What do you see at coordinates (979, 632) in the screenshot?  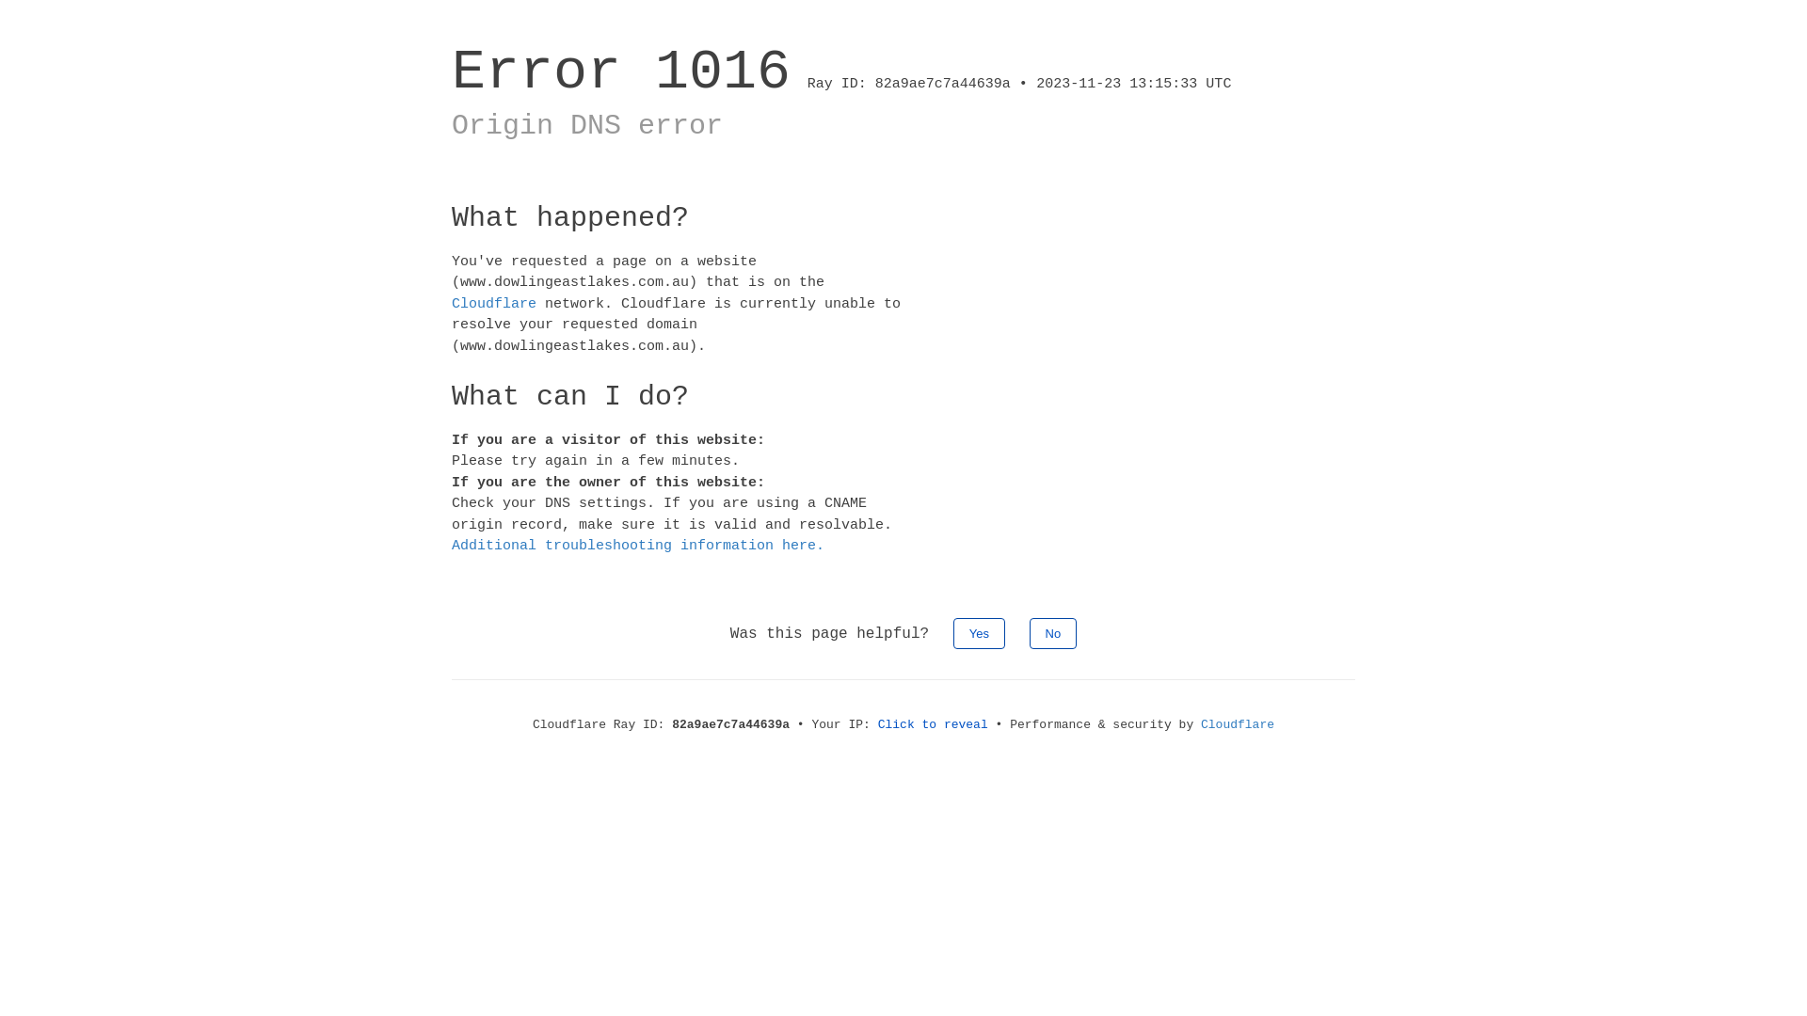 I see `Yes` at bounding box center [979, 632].